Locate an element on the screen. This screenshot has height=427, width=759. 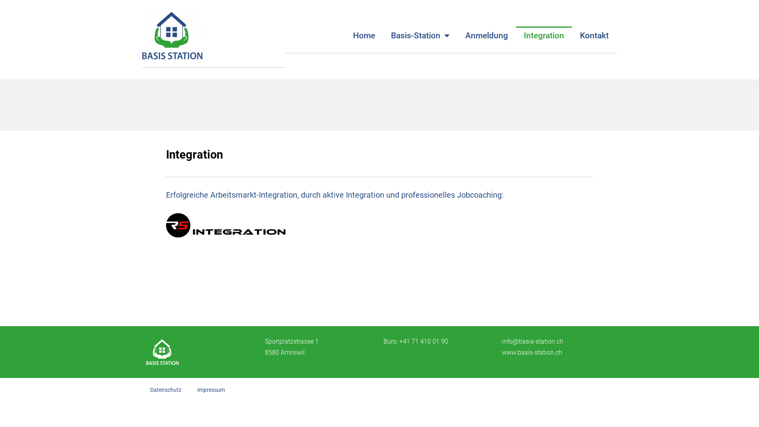
basis-station-w.png is located at coordinates (162, 352).